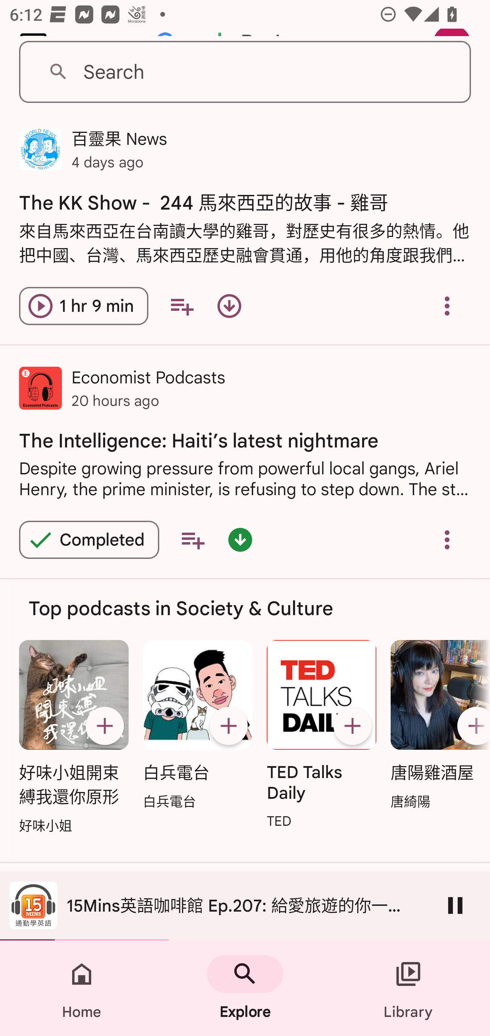 This screenshot has width=490, height=1036. I want to click on TED Talks Daily Subscribe TED Talks Daily TED, so click(322, 735).